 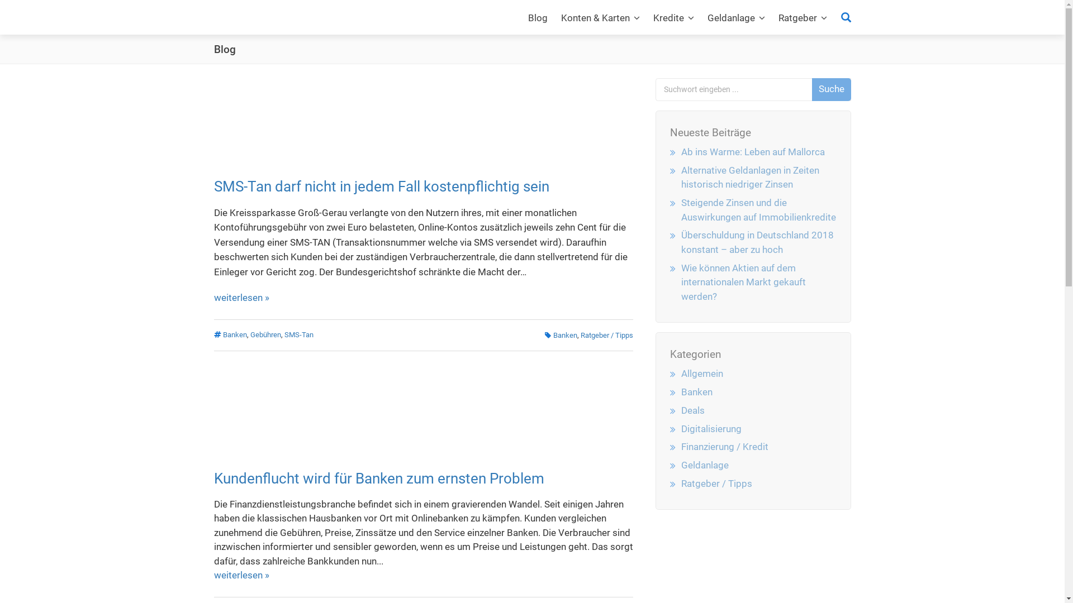 I want to click on SMS-Tan darf nicht in jedem Fall kostenpflichtig sein, so click(x=423, y=119).